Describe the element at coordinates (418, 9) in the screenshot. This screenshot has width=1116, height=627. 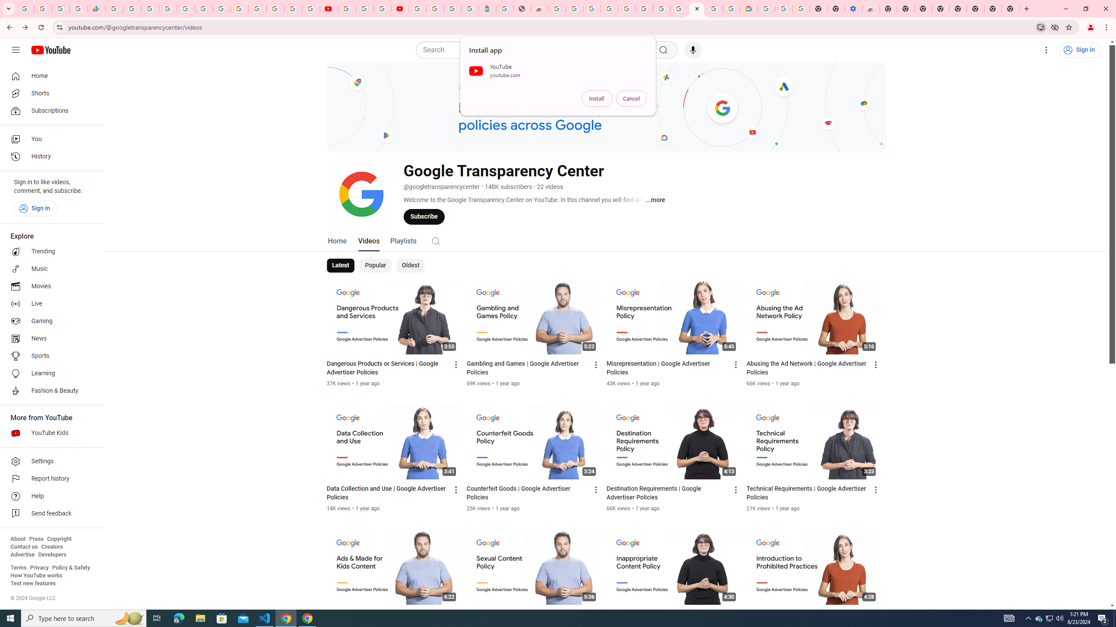
I see `Sign in - Google Accounts` at that location.